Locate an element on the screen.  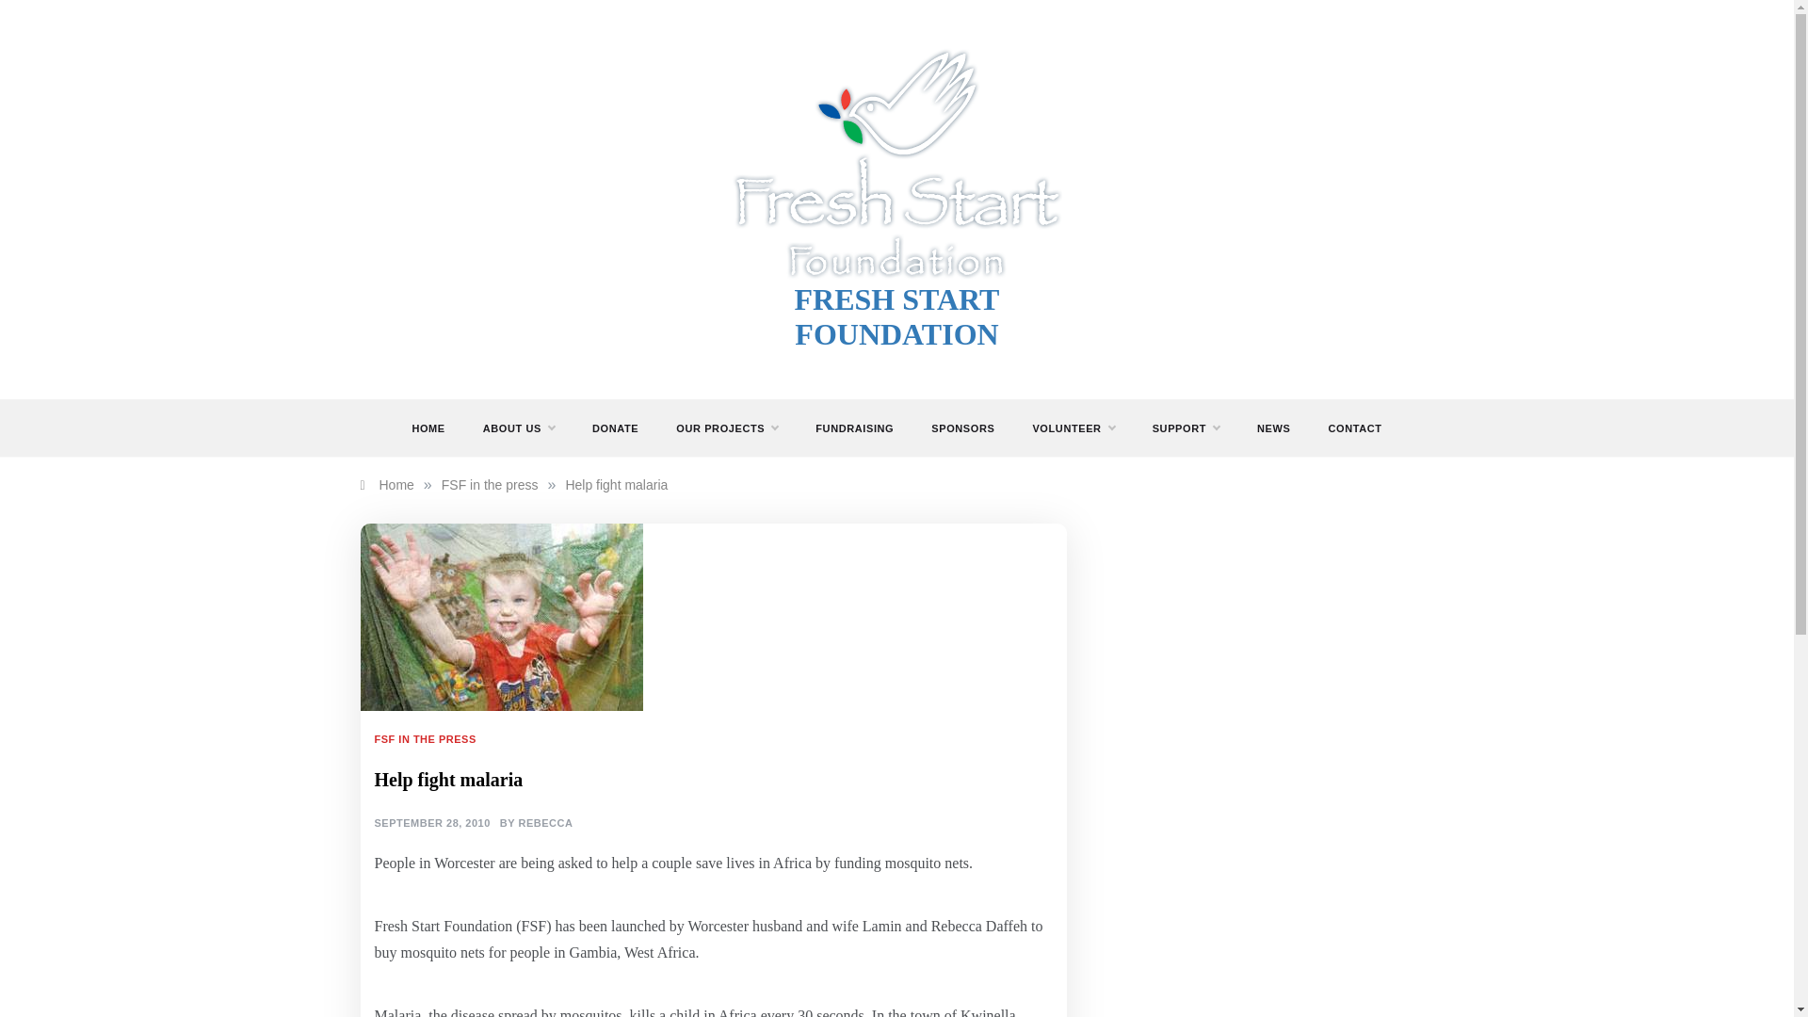
SEPTEMBER 28, 2010 is located at coordinates (431, 824).